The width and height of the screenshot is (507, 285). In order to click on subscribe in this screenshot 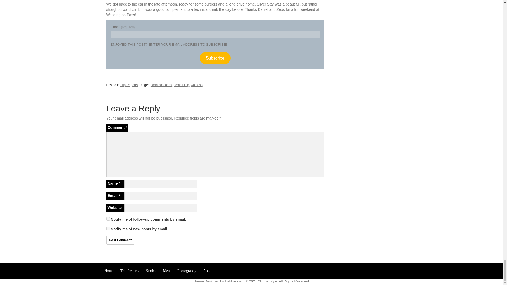, I will do `click(108, 218)`.